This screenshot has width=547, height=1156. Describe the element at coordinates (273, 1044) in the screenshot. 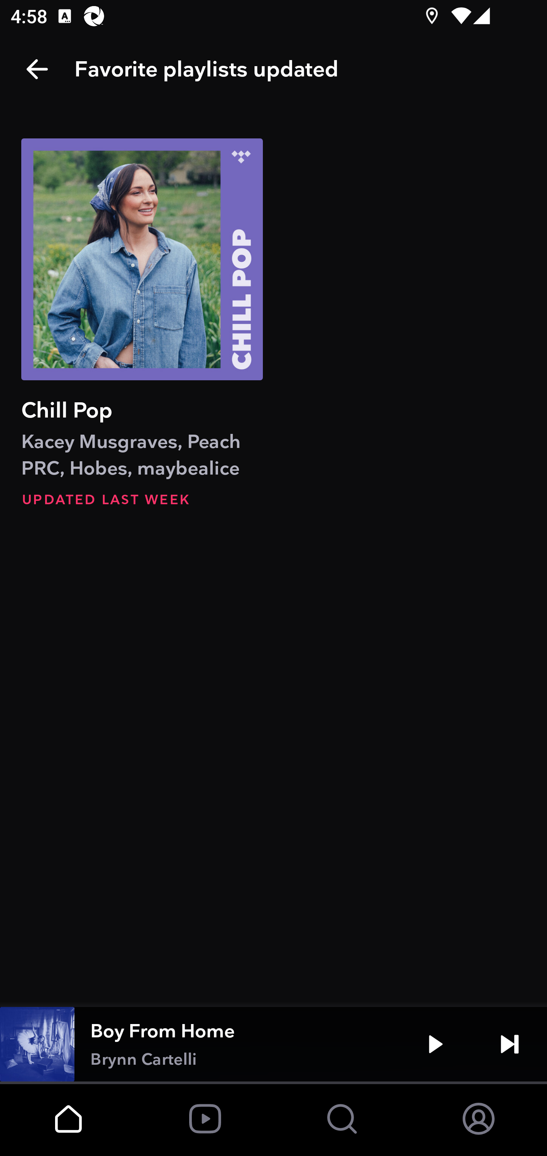

I see `Boy From Home Brynn Cartelli Play` at that location.